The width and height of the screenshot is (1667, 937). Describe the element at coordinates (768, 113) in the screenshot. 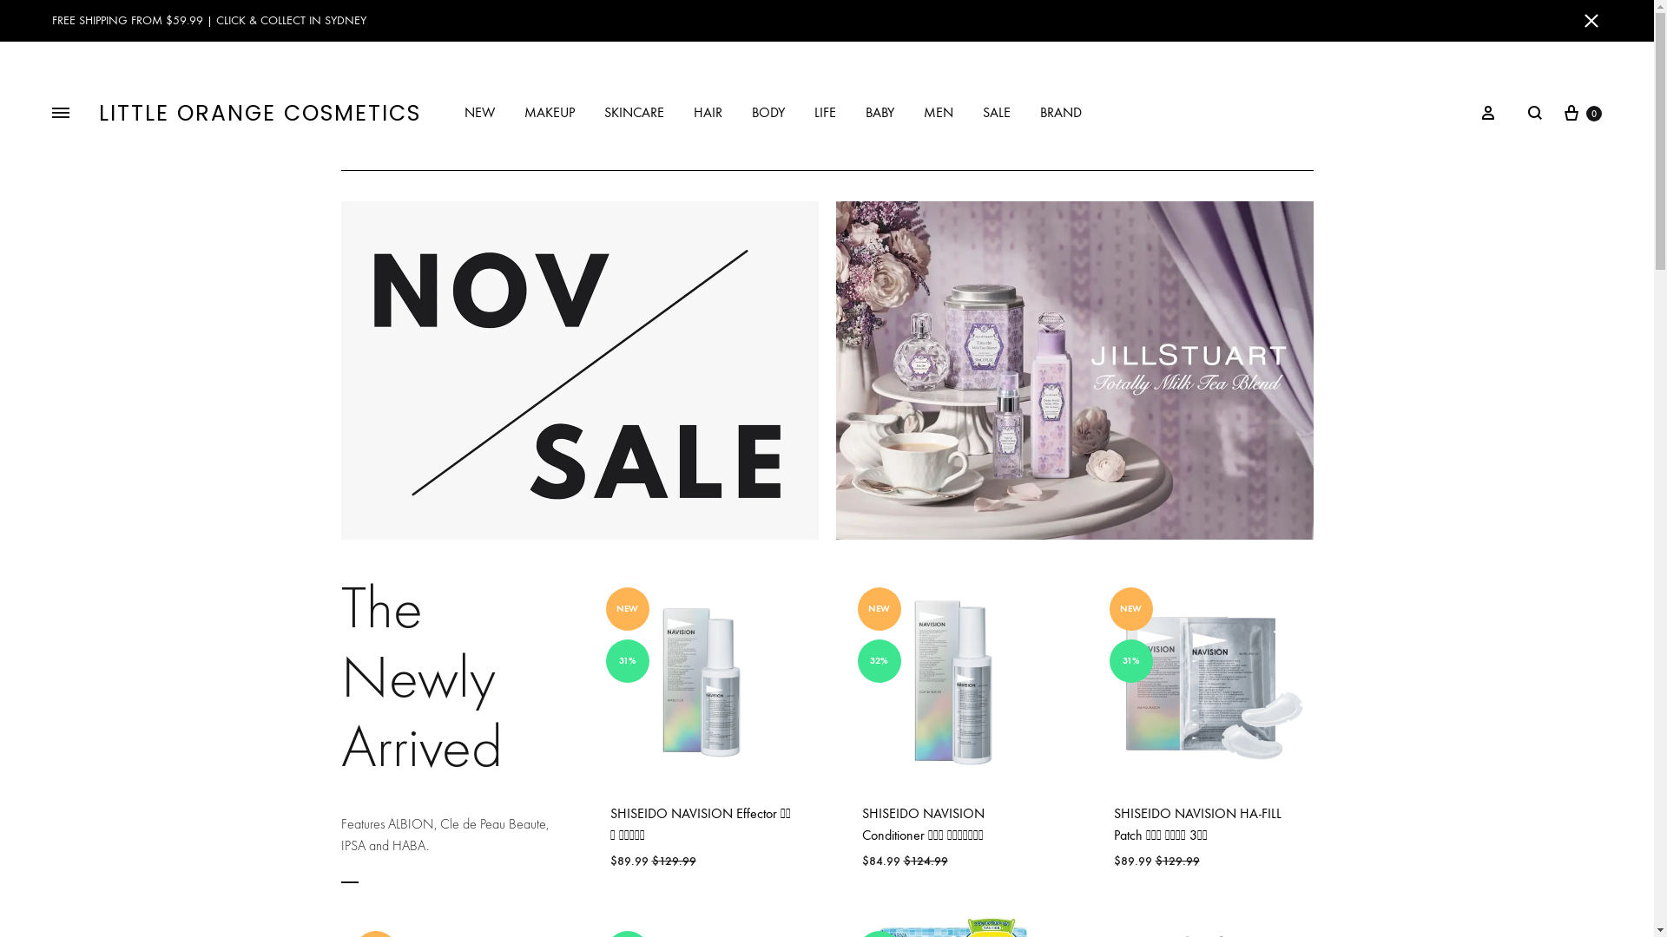

I see `BODY` at that location.